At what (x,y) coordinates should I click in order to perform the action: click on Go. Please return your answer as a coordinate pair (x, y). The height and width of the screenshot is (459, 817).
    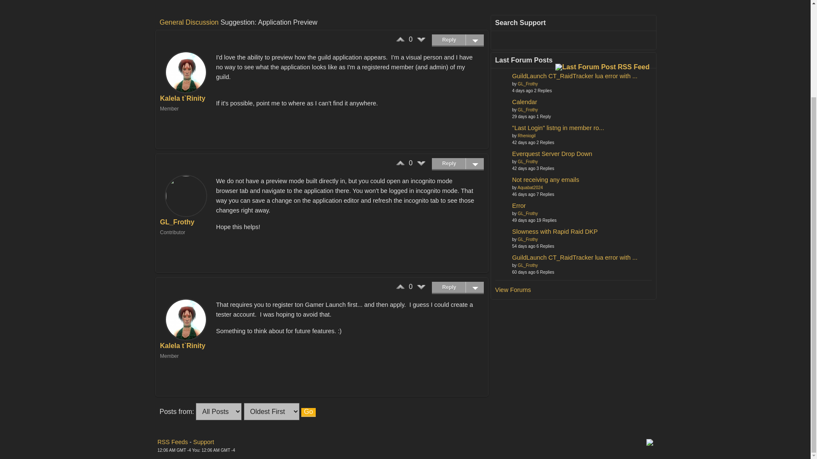
    Looking at the image, I should click on (308, 412).